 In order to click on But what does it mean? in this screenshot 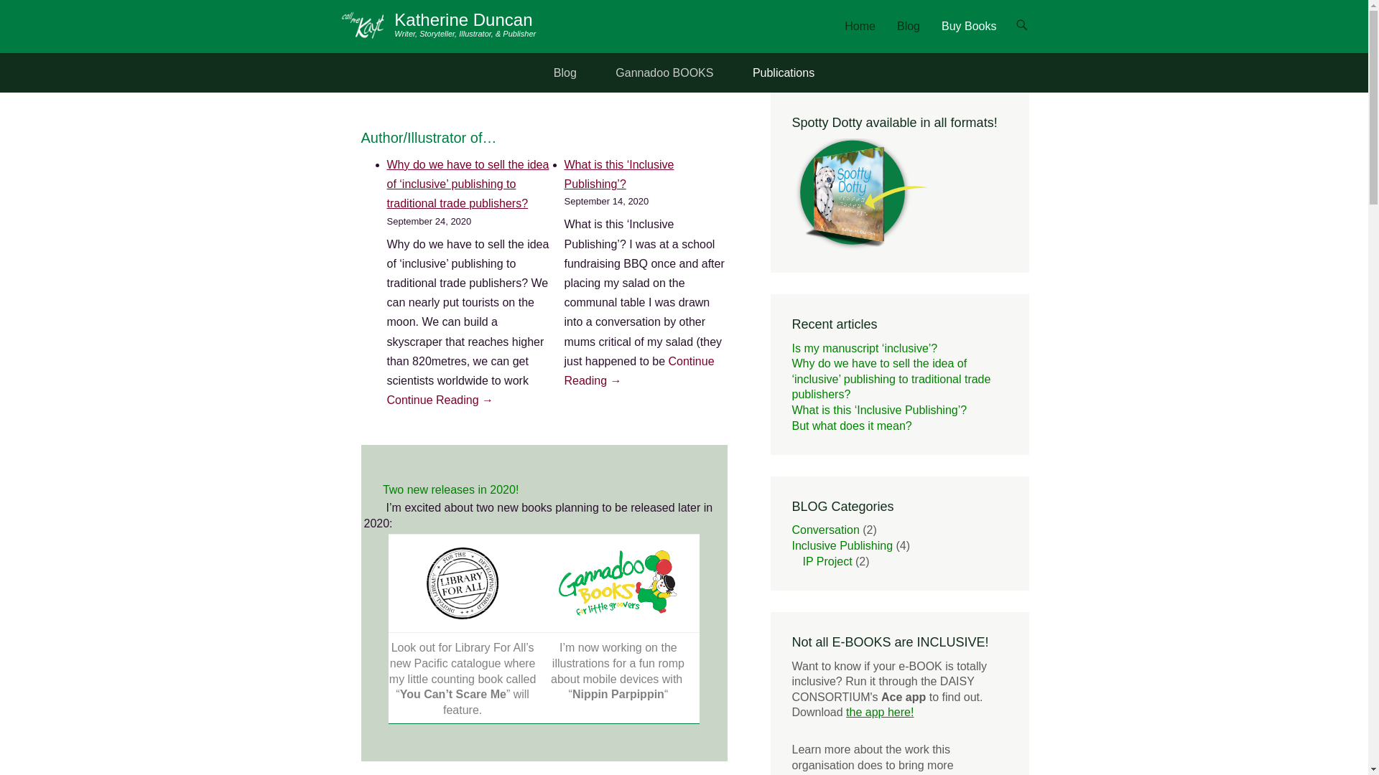, I will do `click(852, 426)`.